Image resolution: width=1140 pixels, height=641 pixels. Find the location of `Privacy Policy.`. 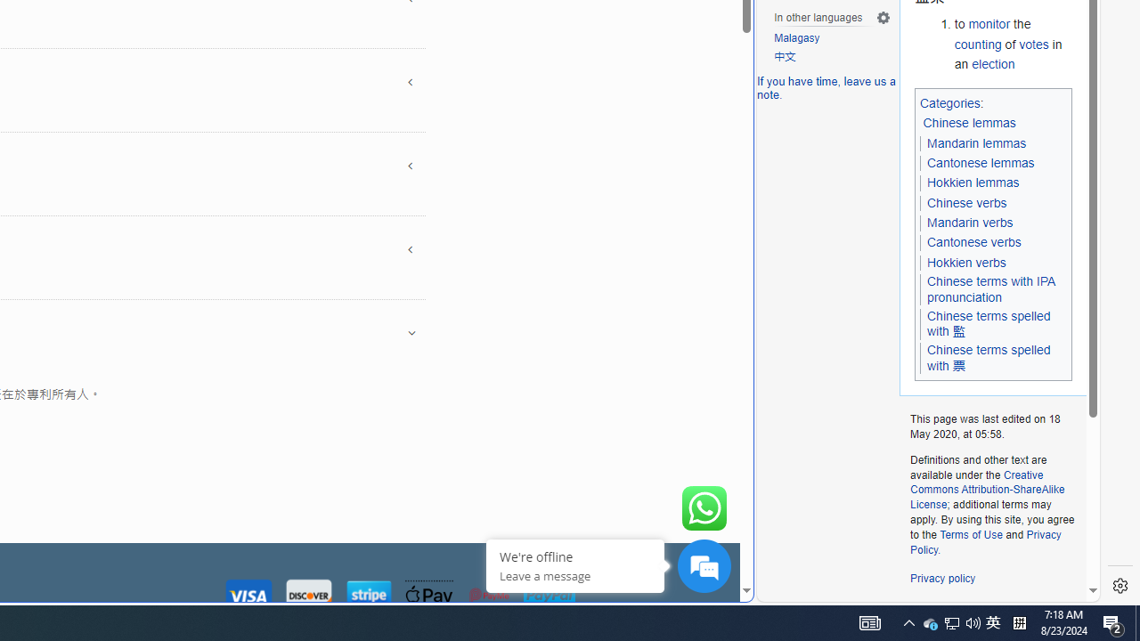

Privacy Policy. is located at coordinates (985, 541).